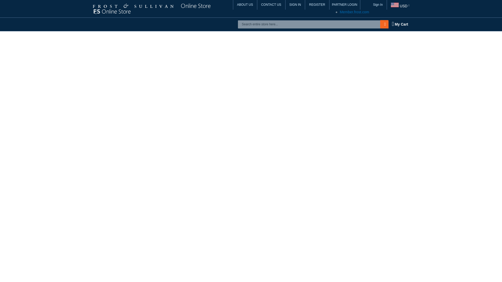 The height and width of the screenshot is (282, 502). I want to click on PARTNER LOGIN, so click(345, 5).